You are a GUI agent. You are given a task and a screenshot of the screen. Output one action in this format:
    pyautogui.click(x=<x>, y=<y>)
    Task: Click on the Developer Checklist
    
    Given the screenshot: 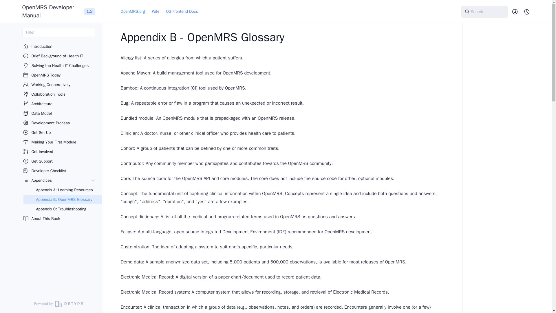 What is the action you would take?
    pyautogui.click(x=59, y=171)
    